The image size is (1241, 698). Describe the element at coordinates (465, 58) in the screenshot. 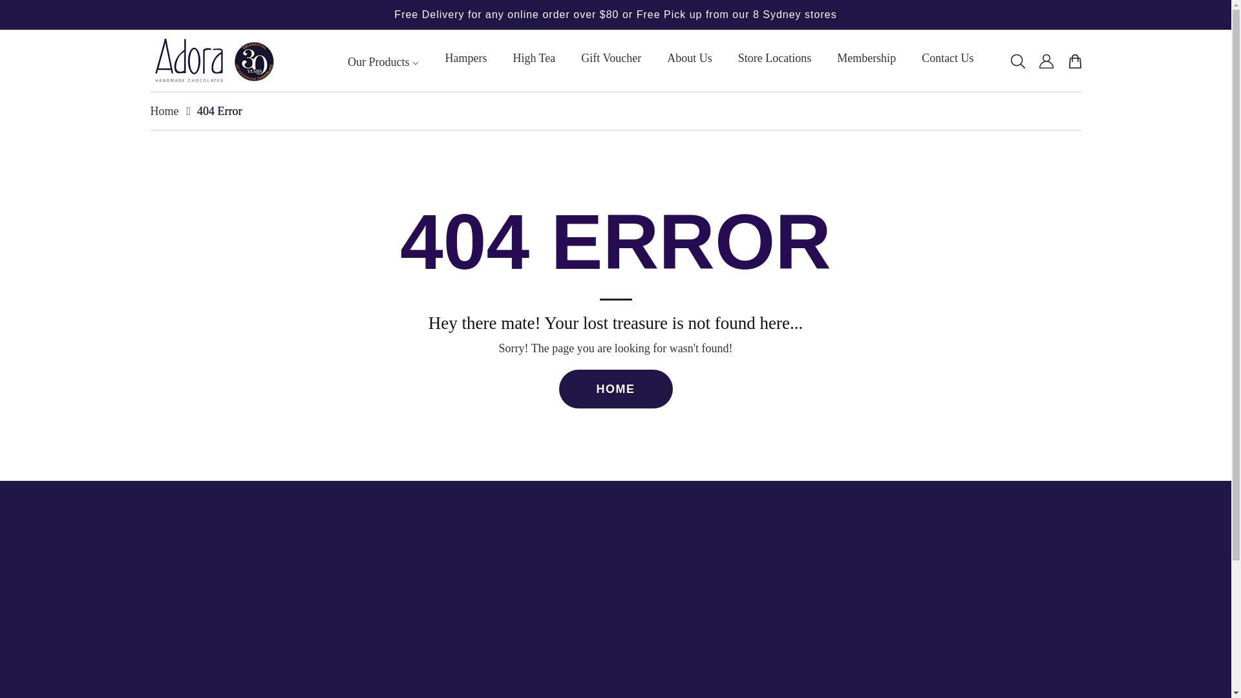

I see `High Tea` at that location.